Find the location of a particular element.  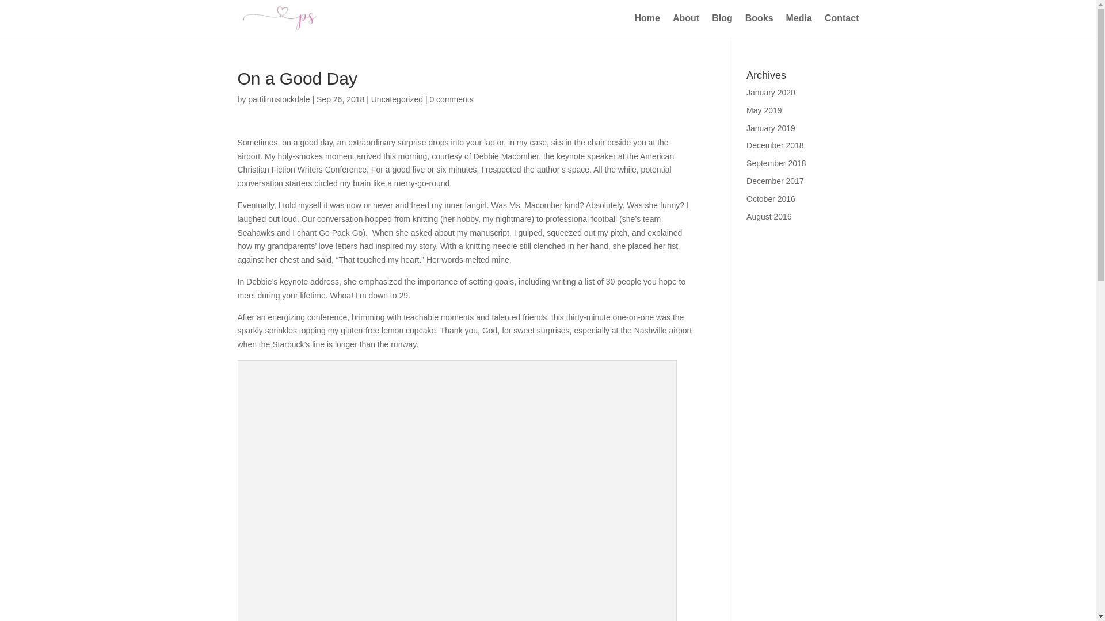

0 comments is located at coordinates (451, 99).